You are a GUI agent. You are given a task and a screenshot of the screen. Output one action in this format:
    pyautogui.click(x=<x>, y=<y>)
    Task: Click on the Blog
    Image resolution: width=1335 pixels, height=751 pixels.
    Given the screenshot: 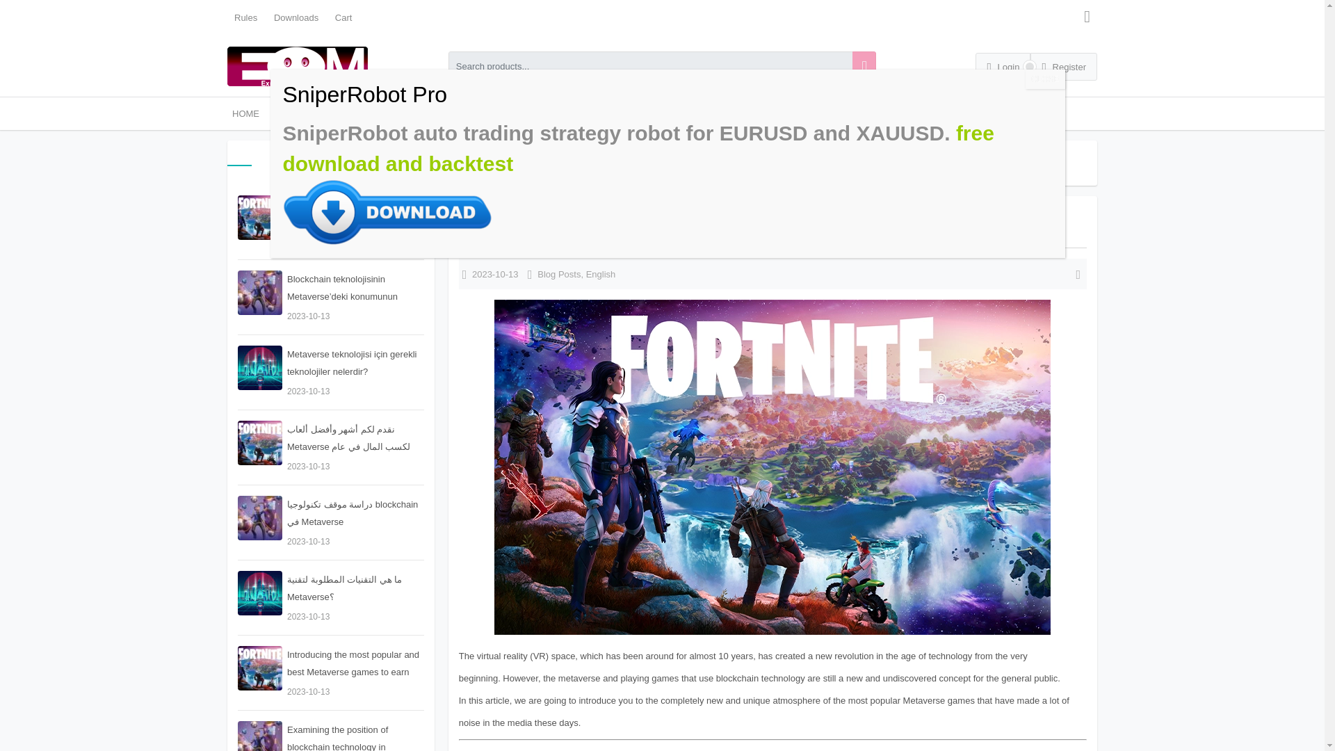 What is the action you would take?
    pyautogui.click(x=332, y=113)
    